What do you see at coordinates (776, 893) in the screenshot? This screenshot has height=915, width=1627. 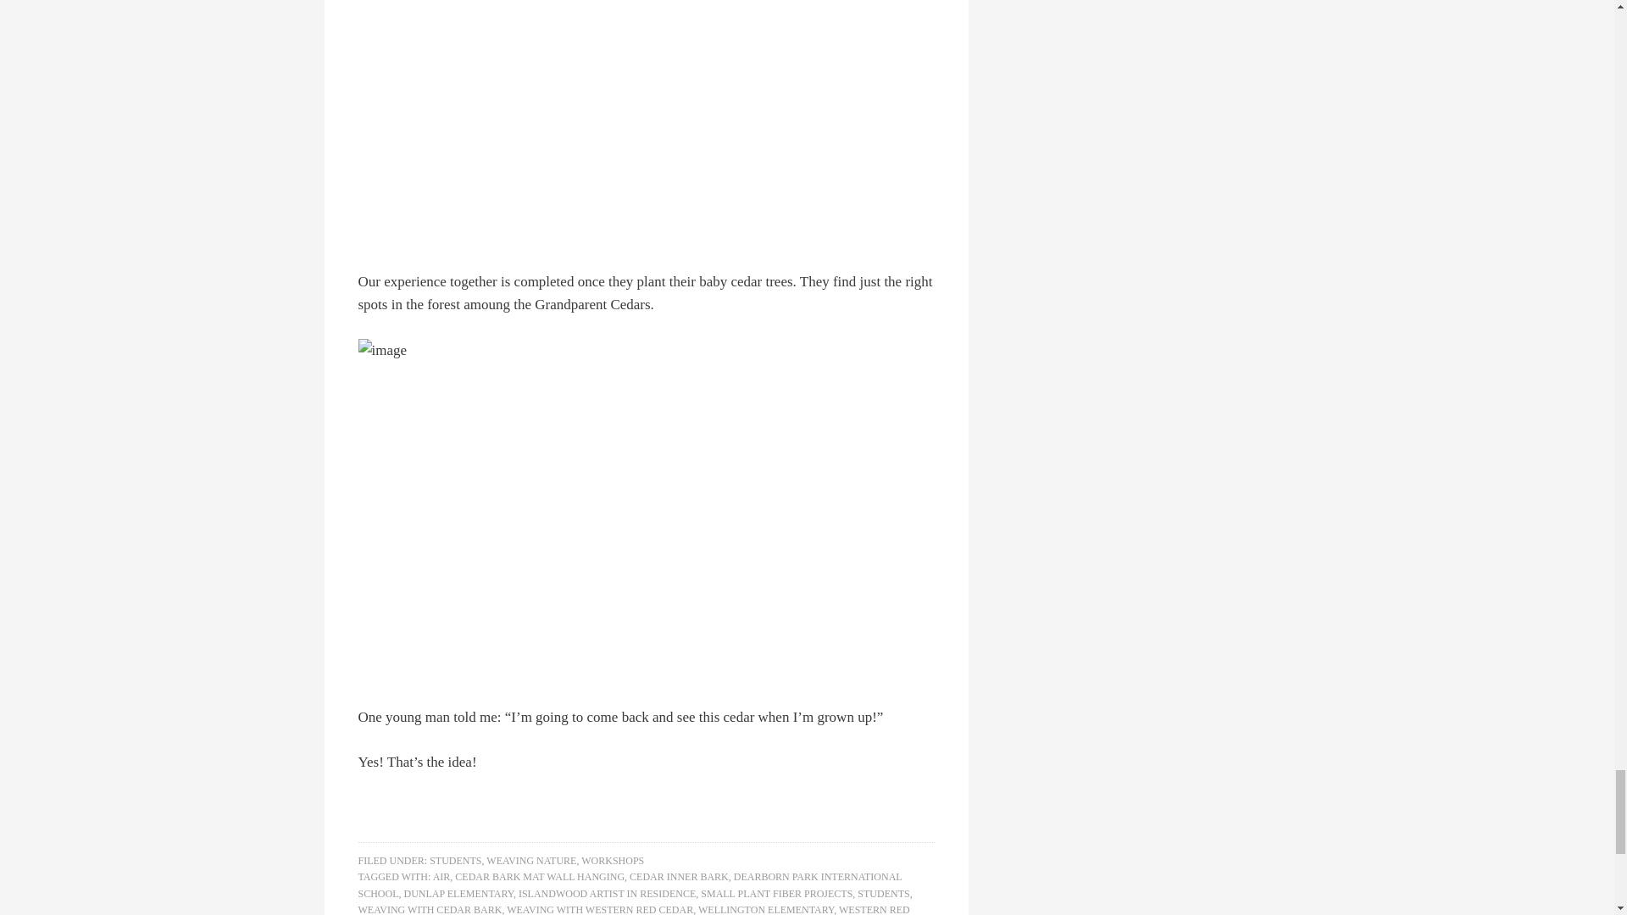 I see `SMALL PLANT FIBER PROJECTS` at bounding box center [776, 893].